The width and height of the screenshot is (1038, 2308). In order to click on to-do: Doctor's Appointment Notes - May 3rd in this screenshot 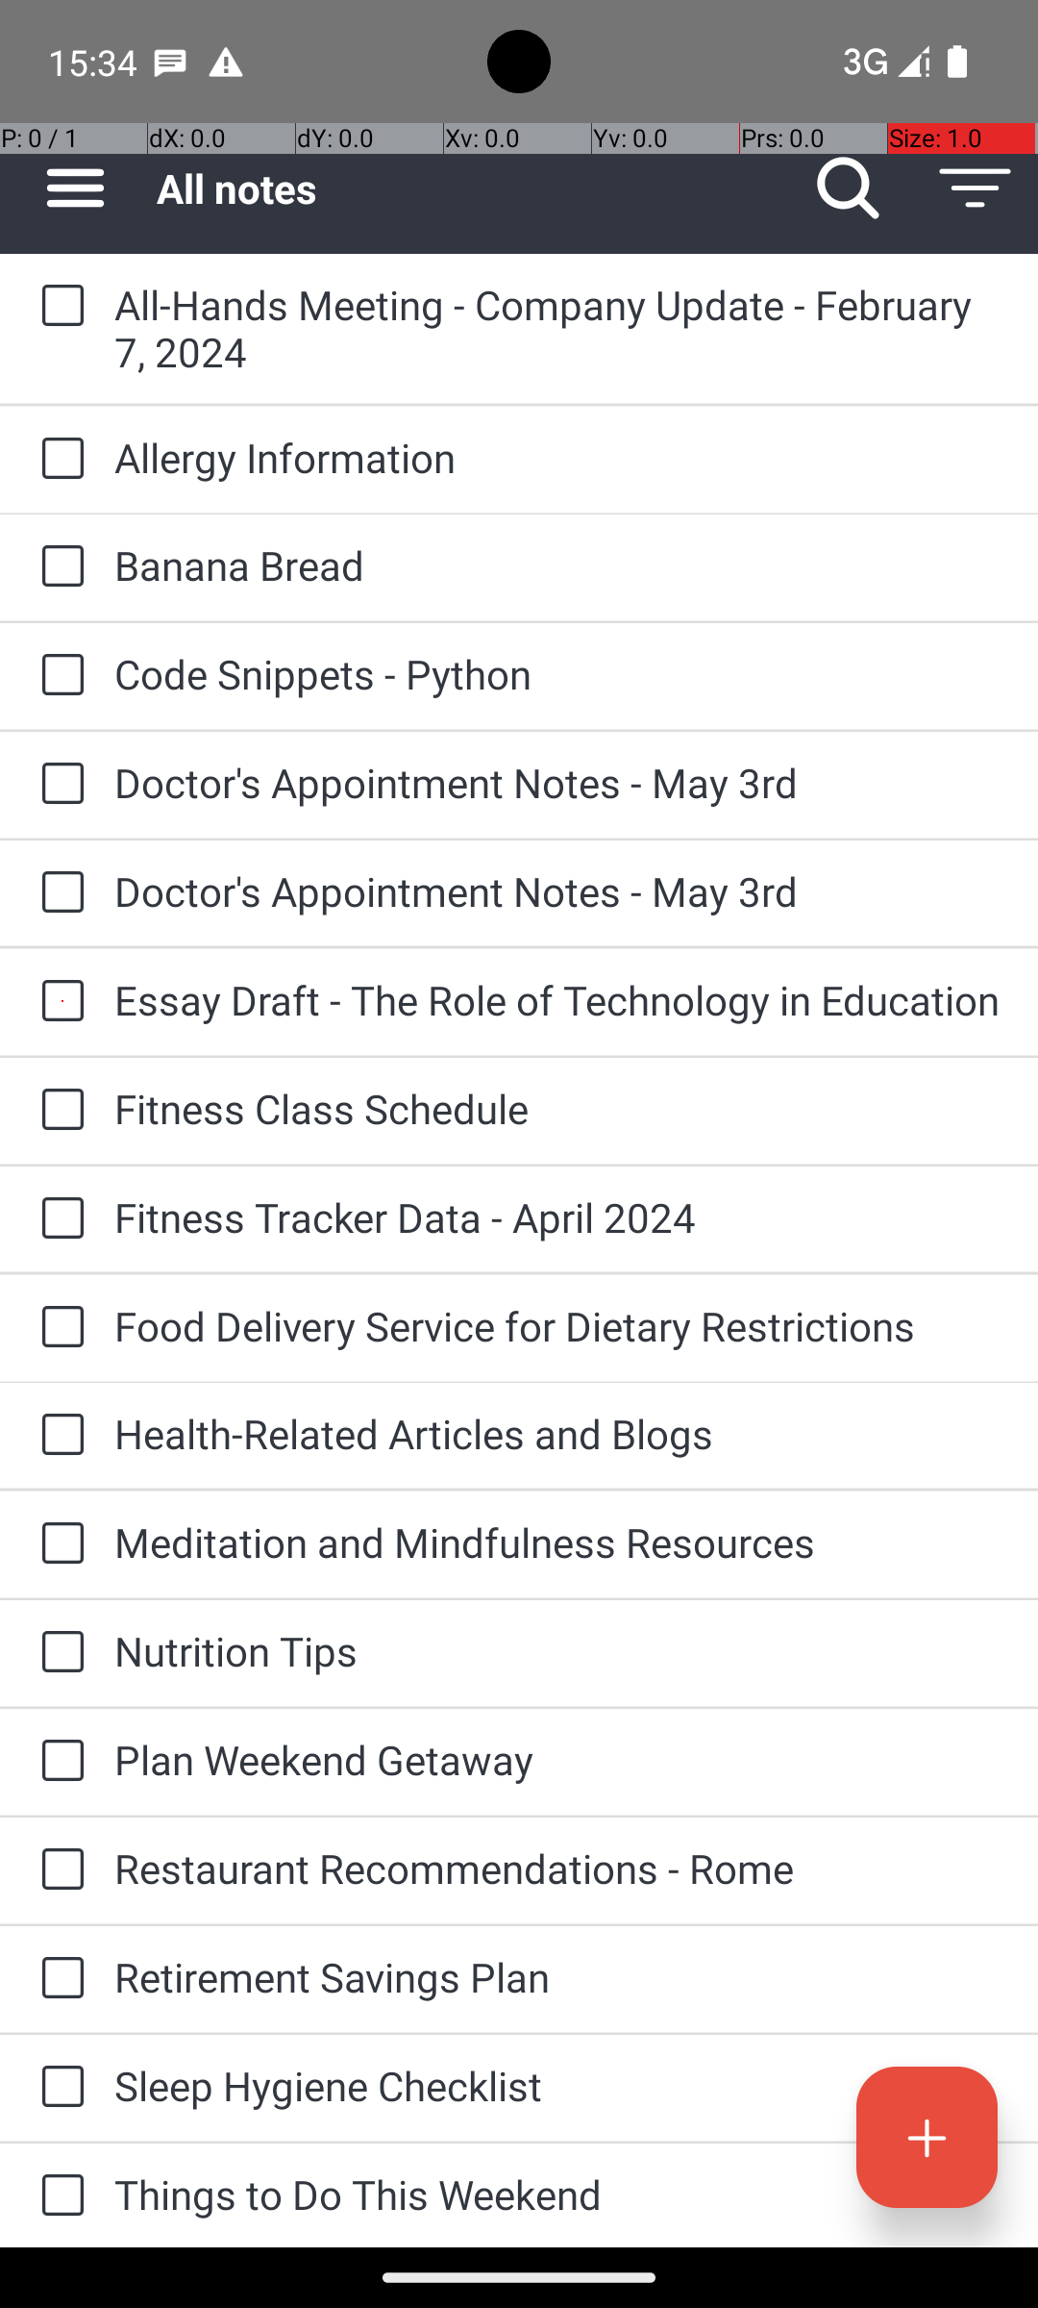, I will do `click(58, 785)`.